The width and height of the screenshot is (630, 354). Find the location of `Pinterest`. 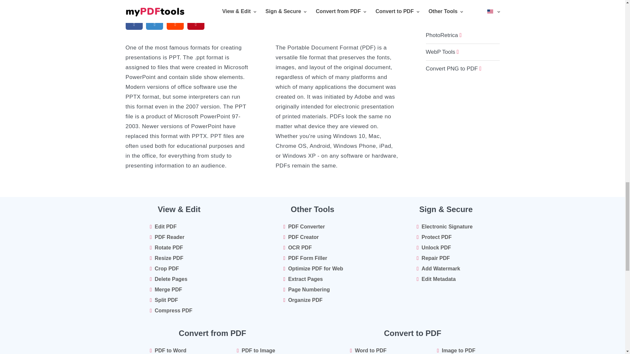

Pinterest is located at coordinates (196, 24).